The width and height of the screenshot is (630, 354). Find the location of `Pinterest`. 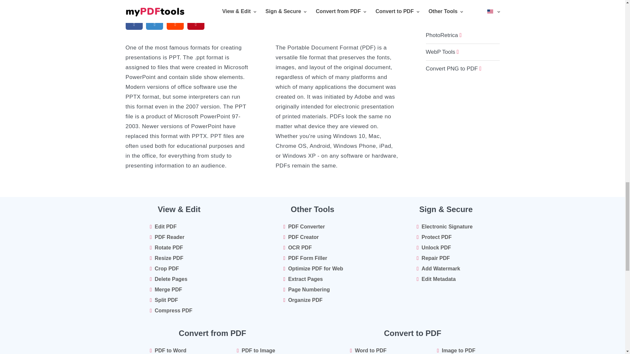

Pinterest is located at coordinates (196, 24).